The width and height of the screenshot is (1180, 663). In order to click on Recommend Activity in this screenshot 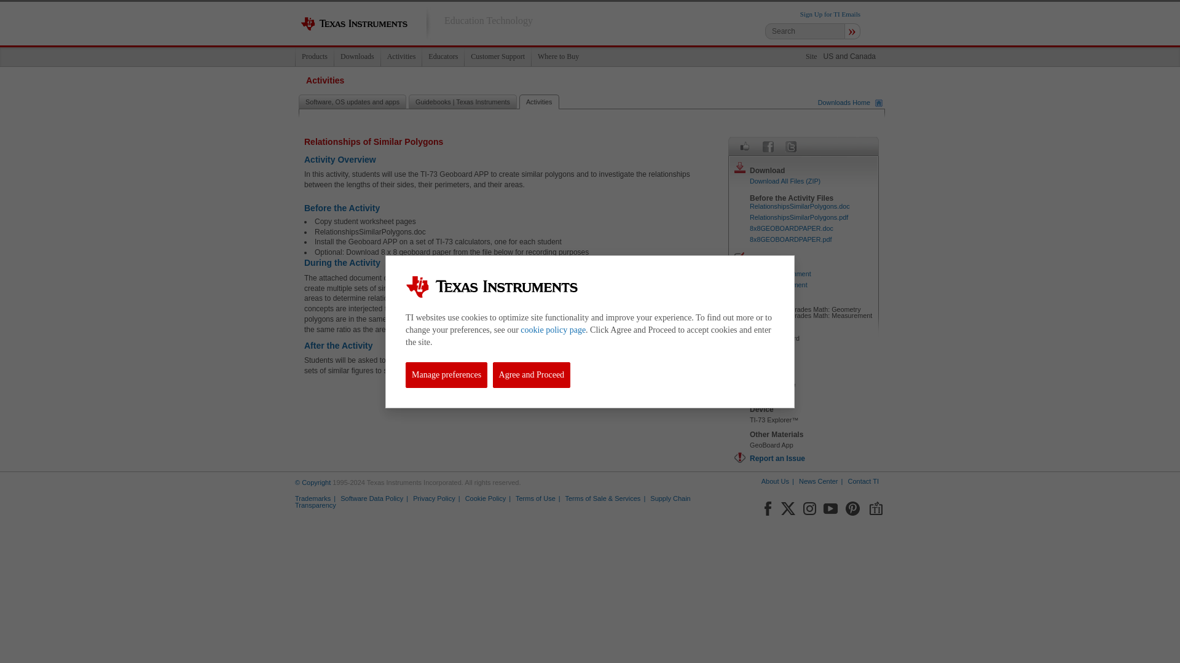, I will do `click(745, 146)`.